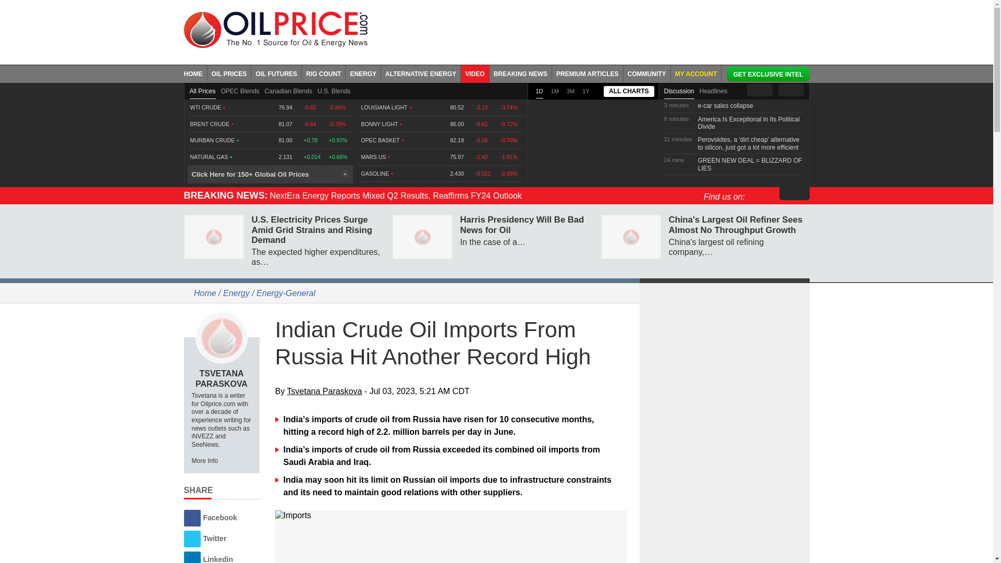  Describe the element at coordinates (323, 73) in the screenshot. I see `RIG COUNT` at that location.